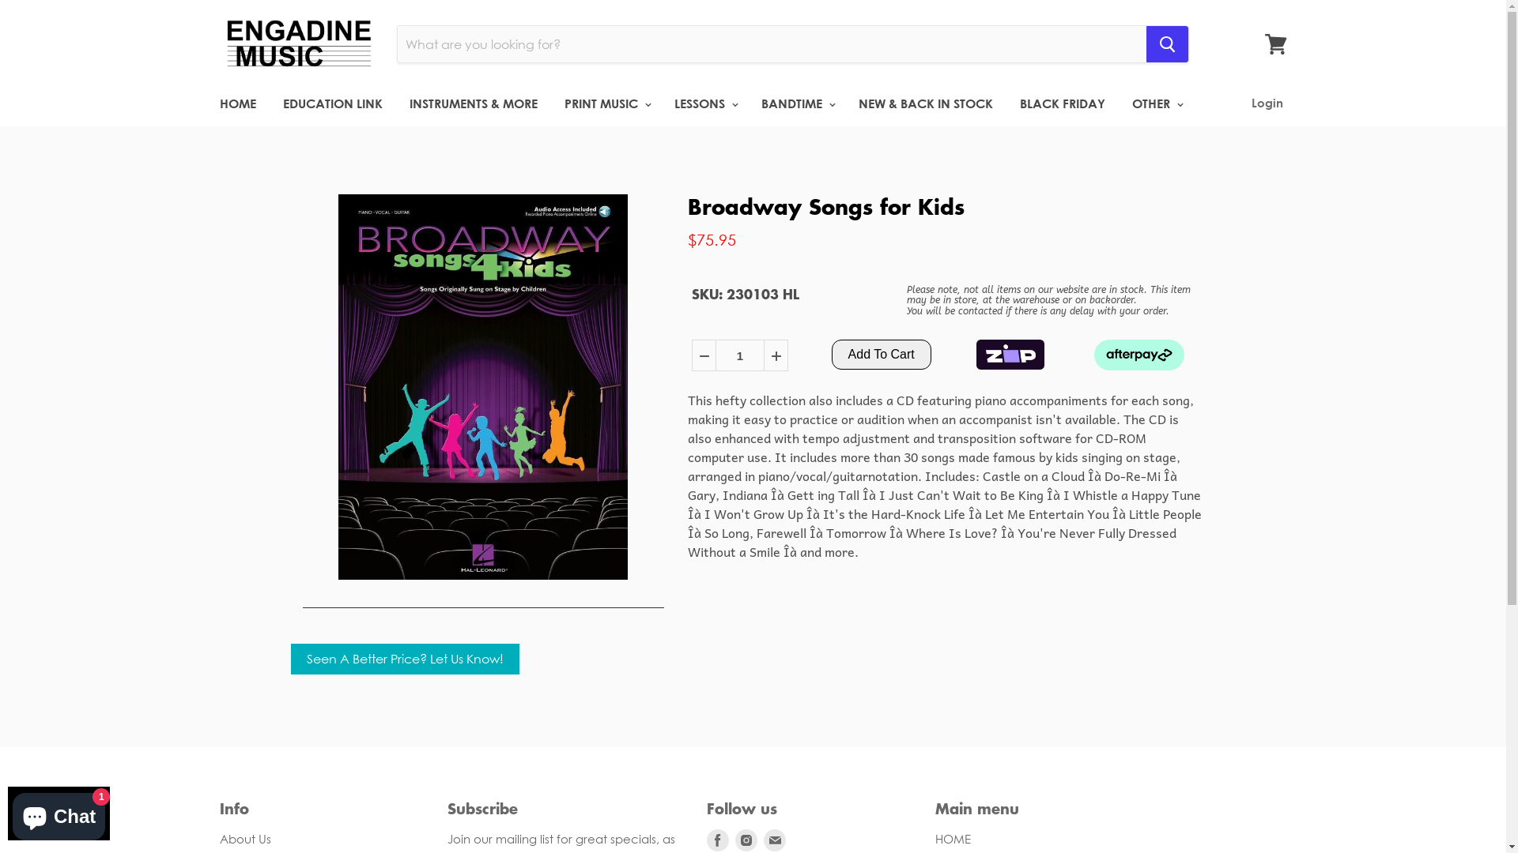 This screenshot has height=853, width=1518. Describe the element at coordinates (1267, 103) in the screenshot. I see `Login` at that location.